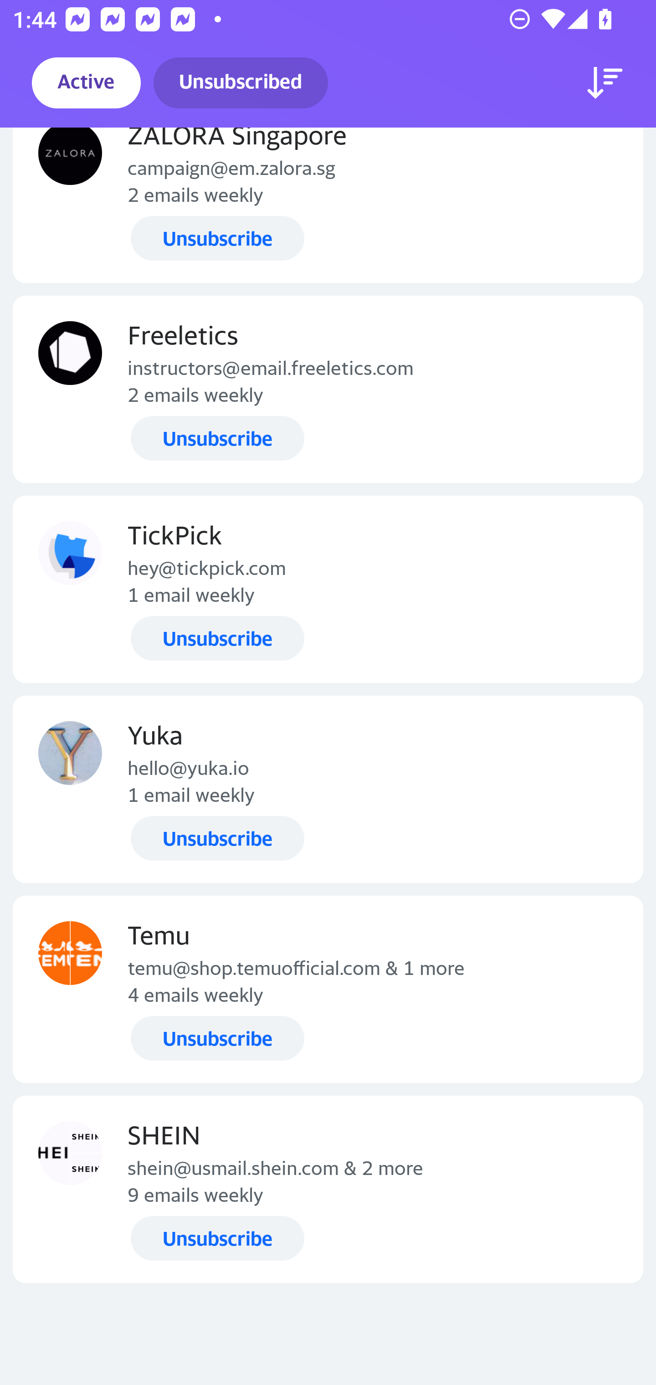 This screenshot has height=1385, width=656. Describe the element at coordinates (217, 638) in the screenshot. I see `Unsubscribe` at that location.